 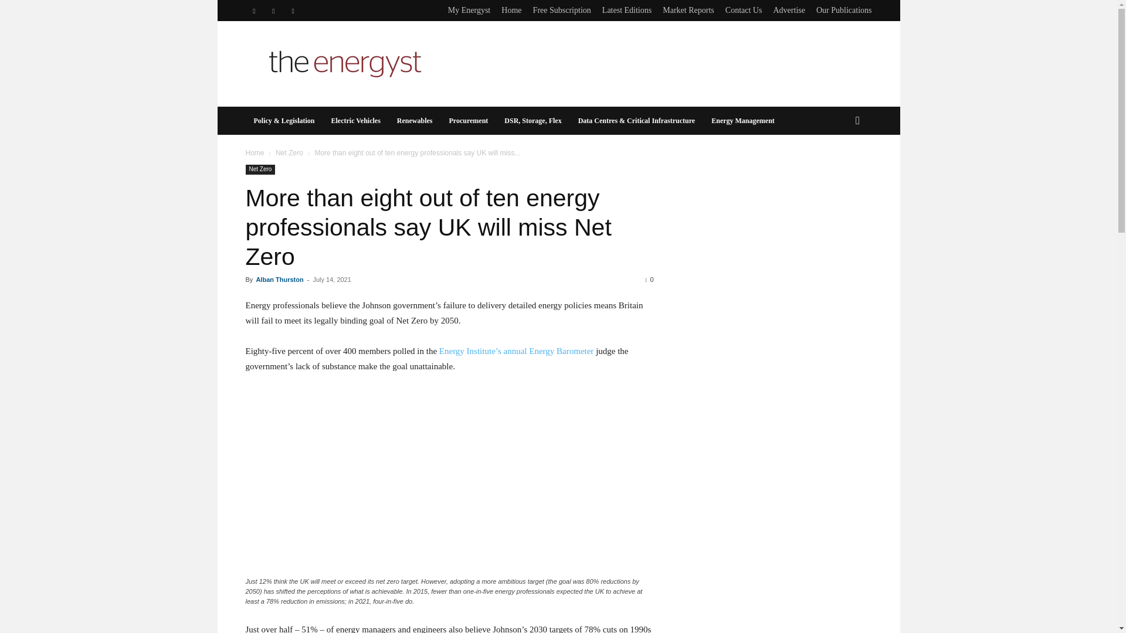 I want to click on Renewables, so click(x=415, y=121).